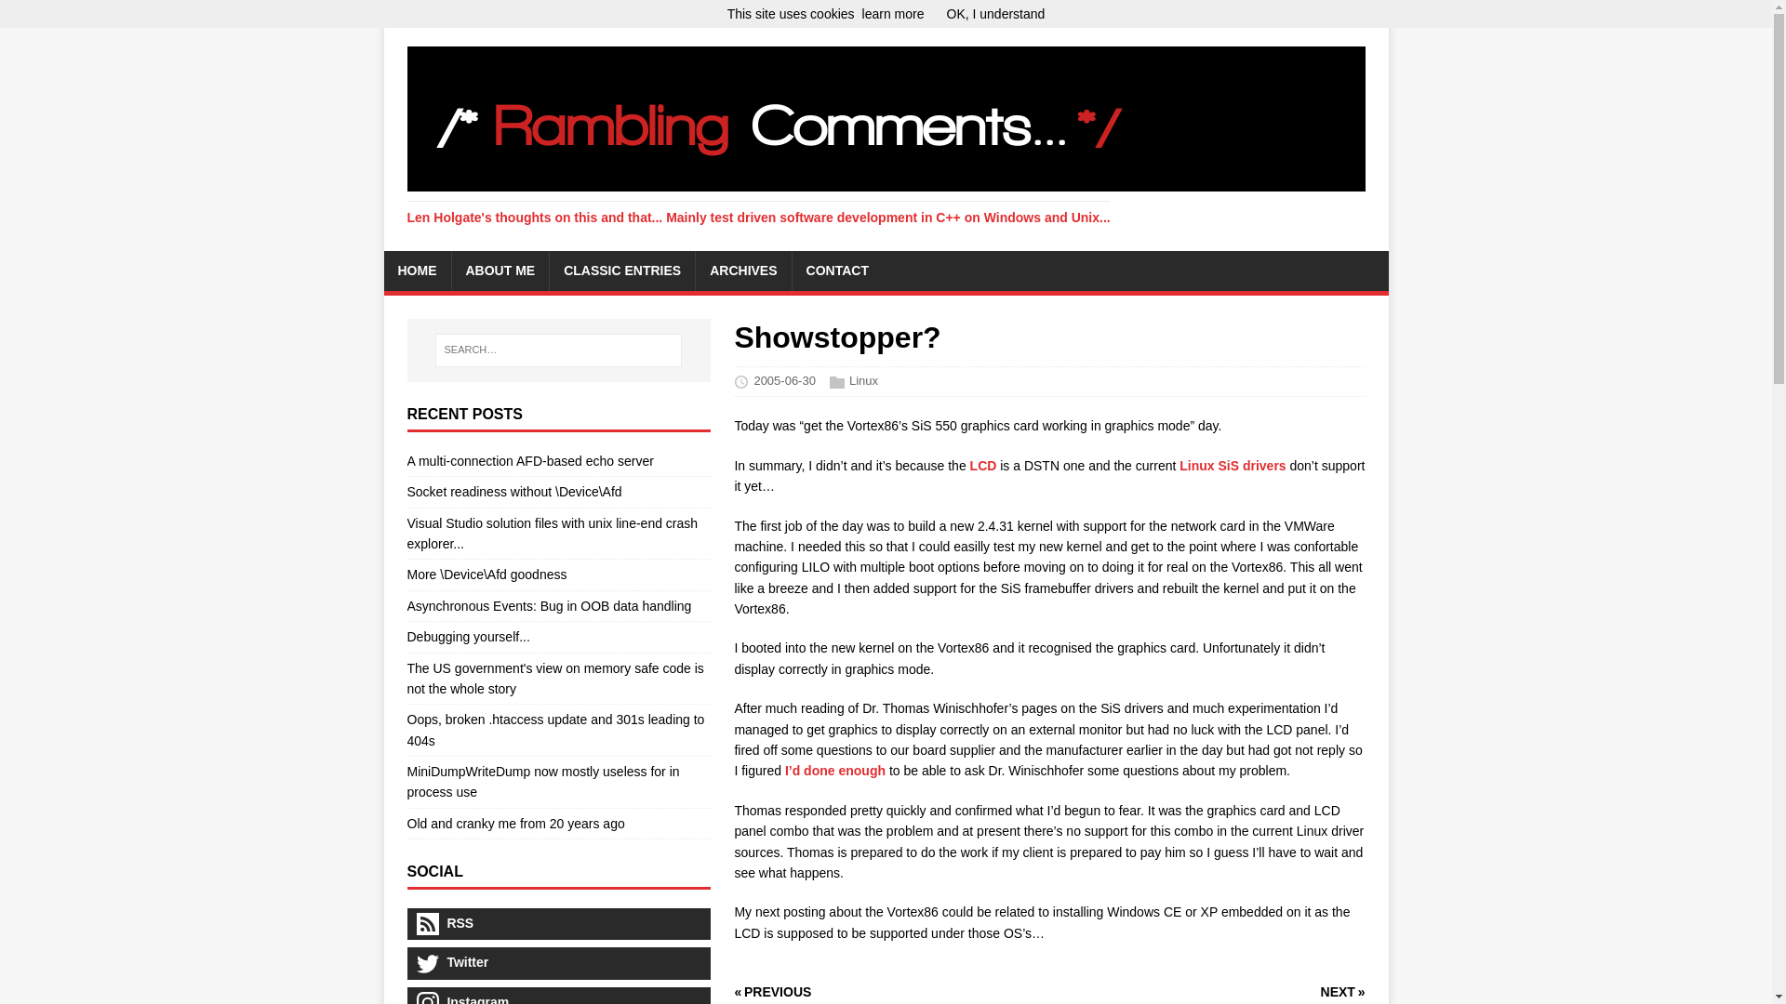 The height and width of the screenshot is (1004, 1786). What do you see at coordinates (558, 924) in the screenshot?
I see `RSS` at bounding box center [558, 924].